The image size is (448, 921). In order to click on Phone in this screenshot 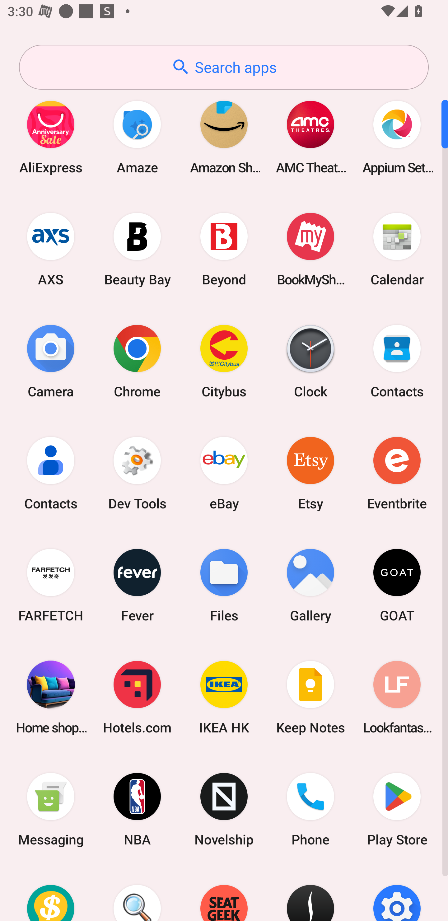, I will do `click(310, 810)`.